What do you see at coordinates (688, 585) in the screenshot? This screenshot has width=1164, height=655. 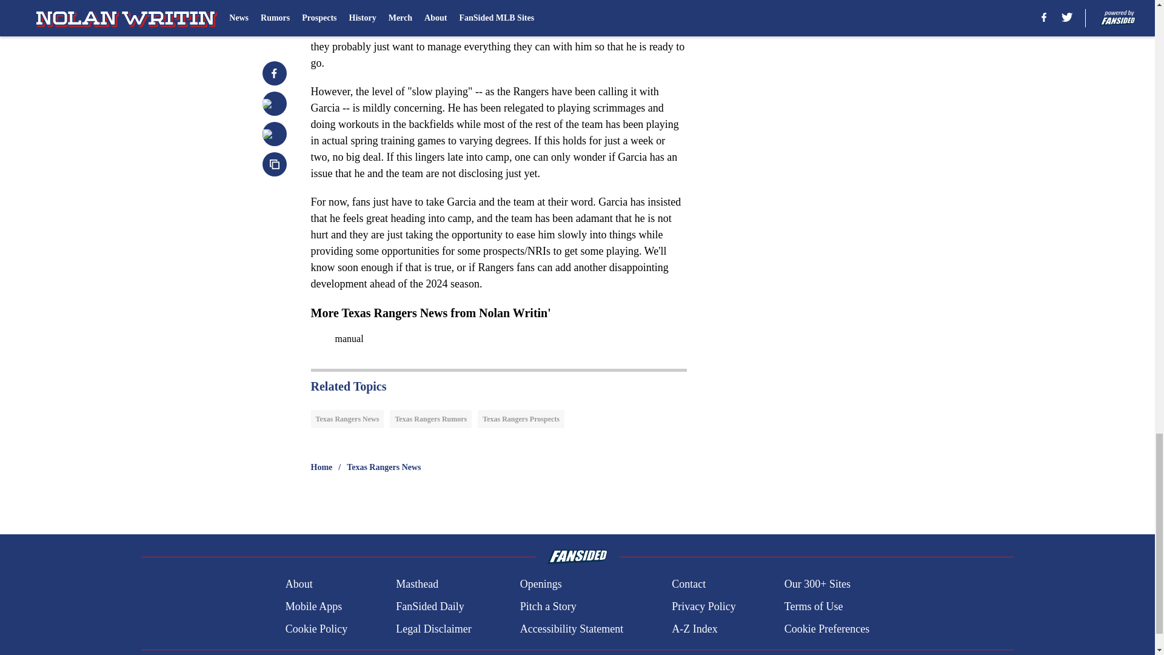 I see `Contact` at bounding box center [688, 585].